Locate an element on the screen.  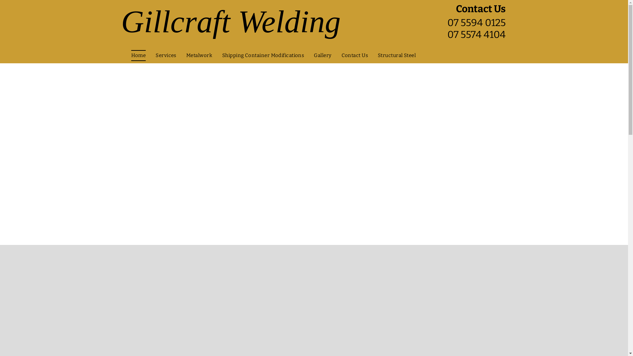
Contact Us is located at coordinates (355, 55).